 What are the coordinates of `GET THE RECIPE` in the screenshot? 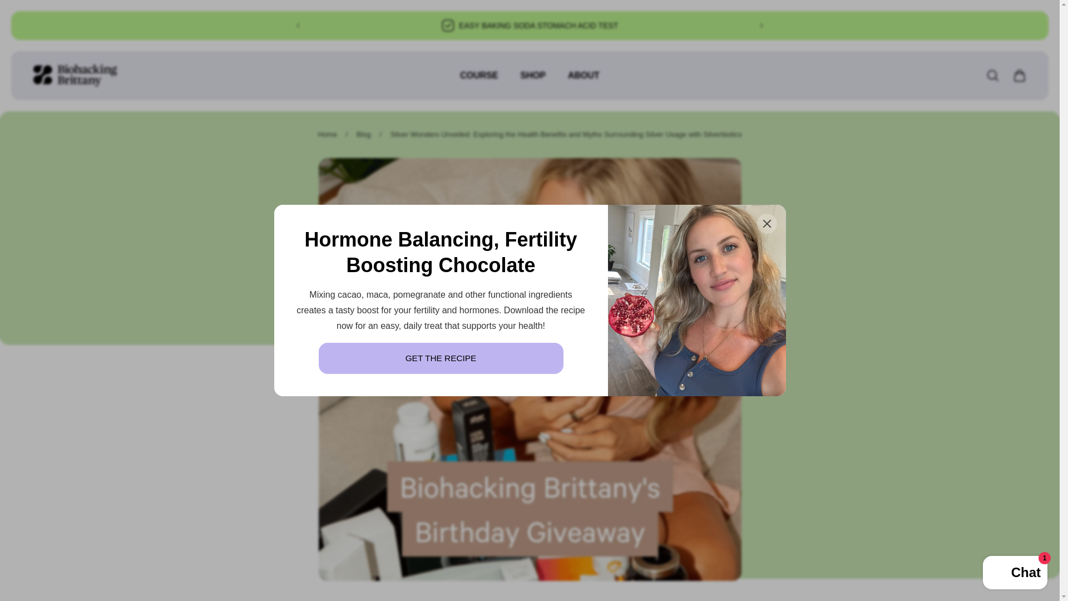 It's located at (441, 358).